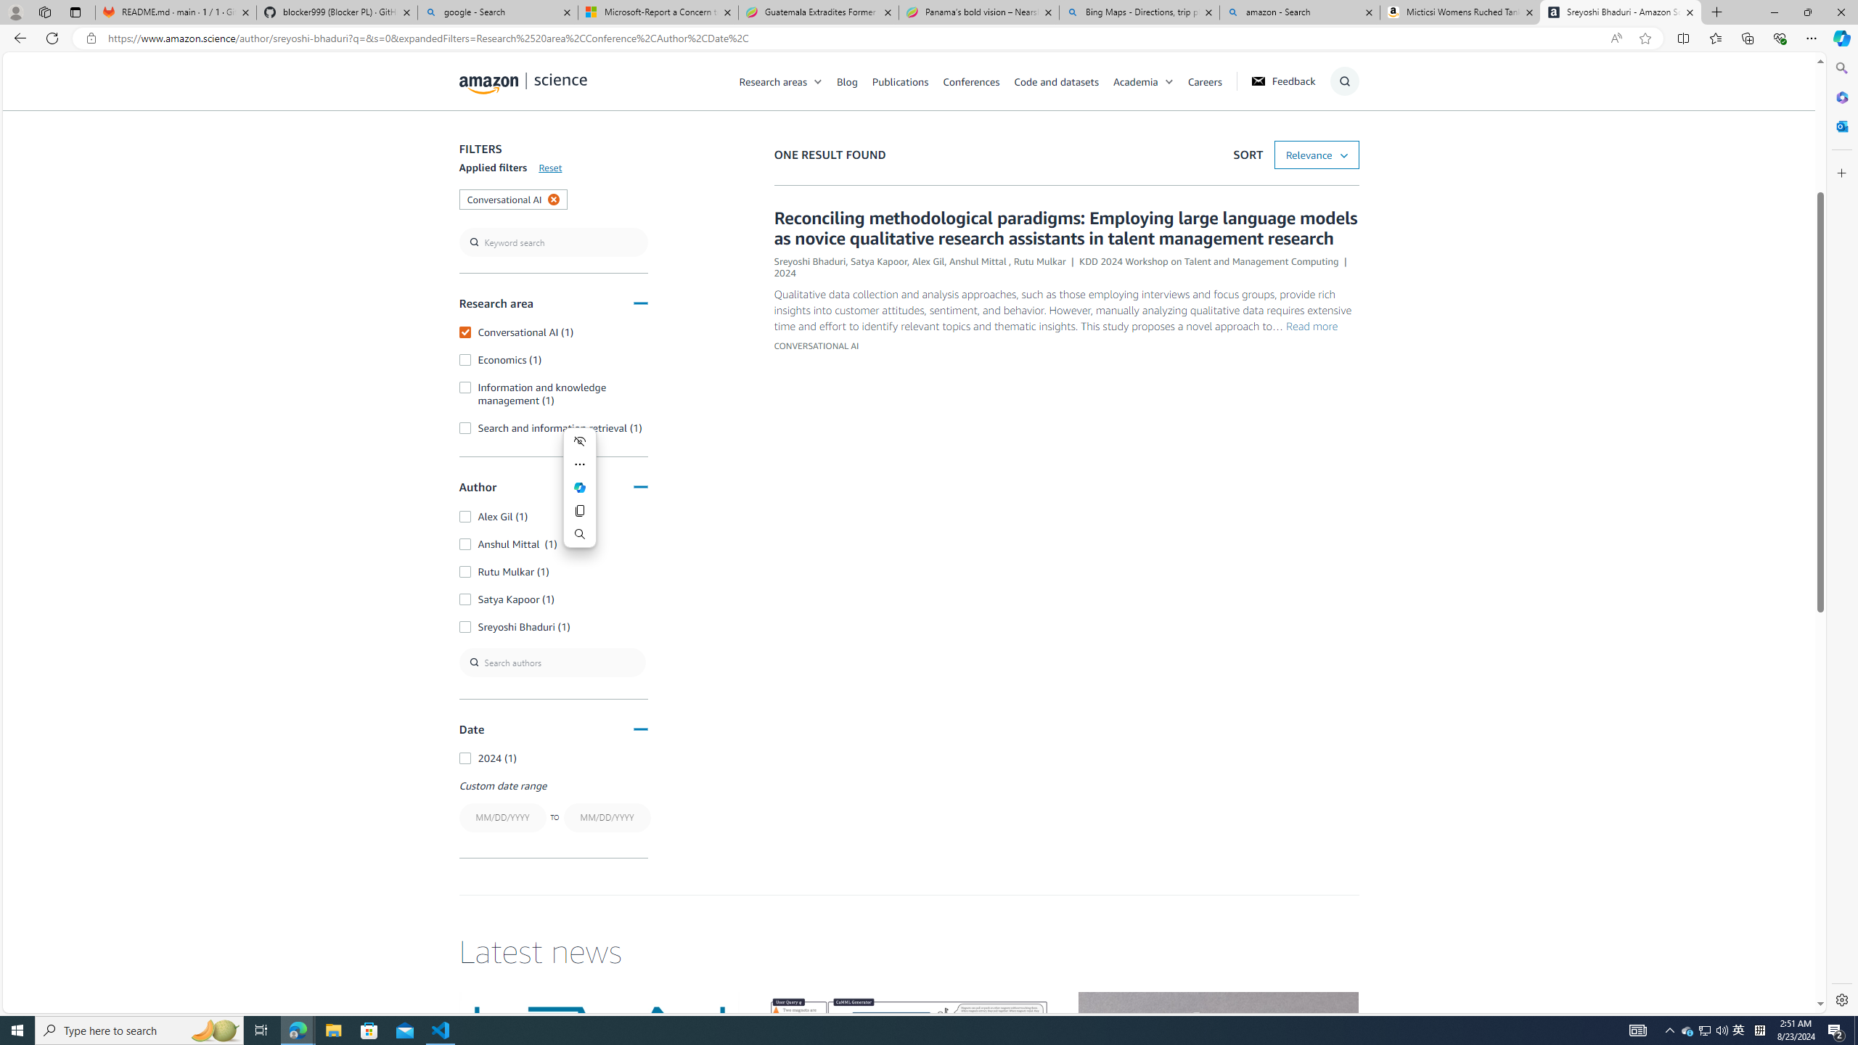 This screenshot has width=1858, height=1045. I want to click on Publications, so click(907, 81).